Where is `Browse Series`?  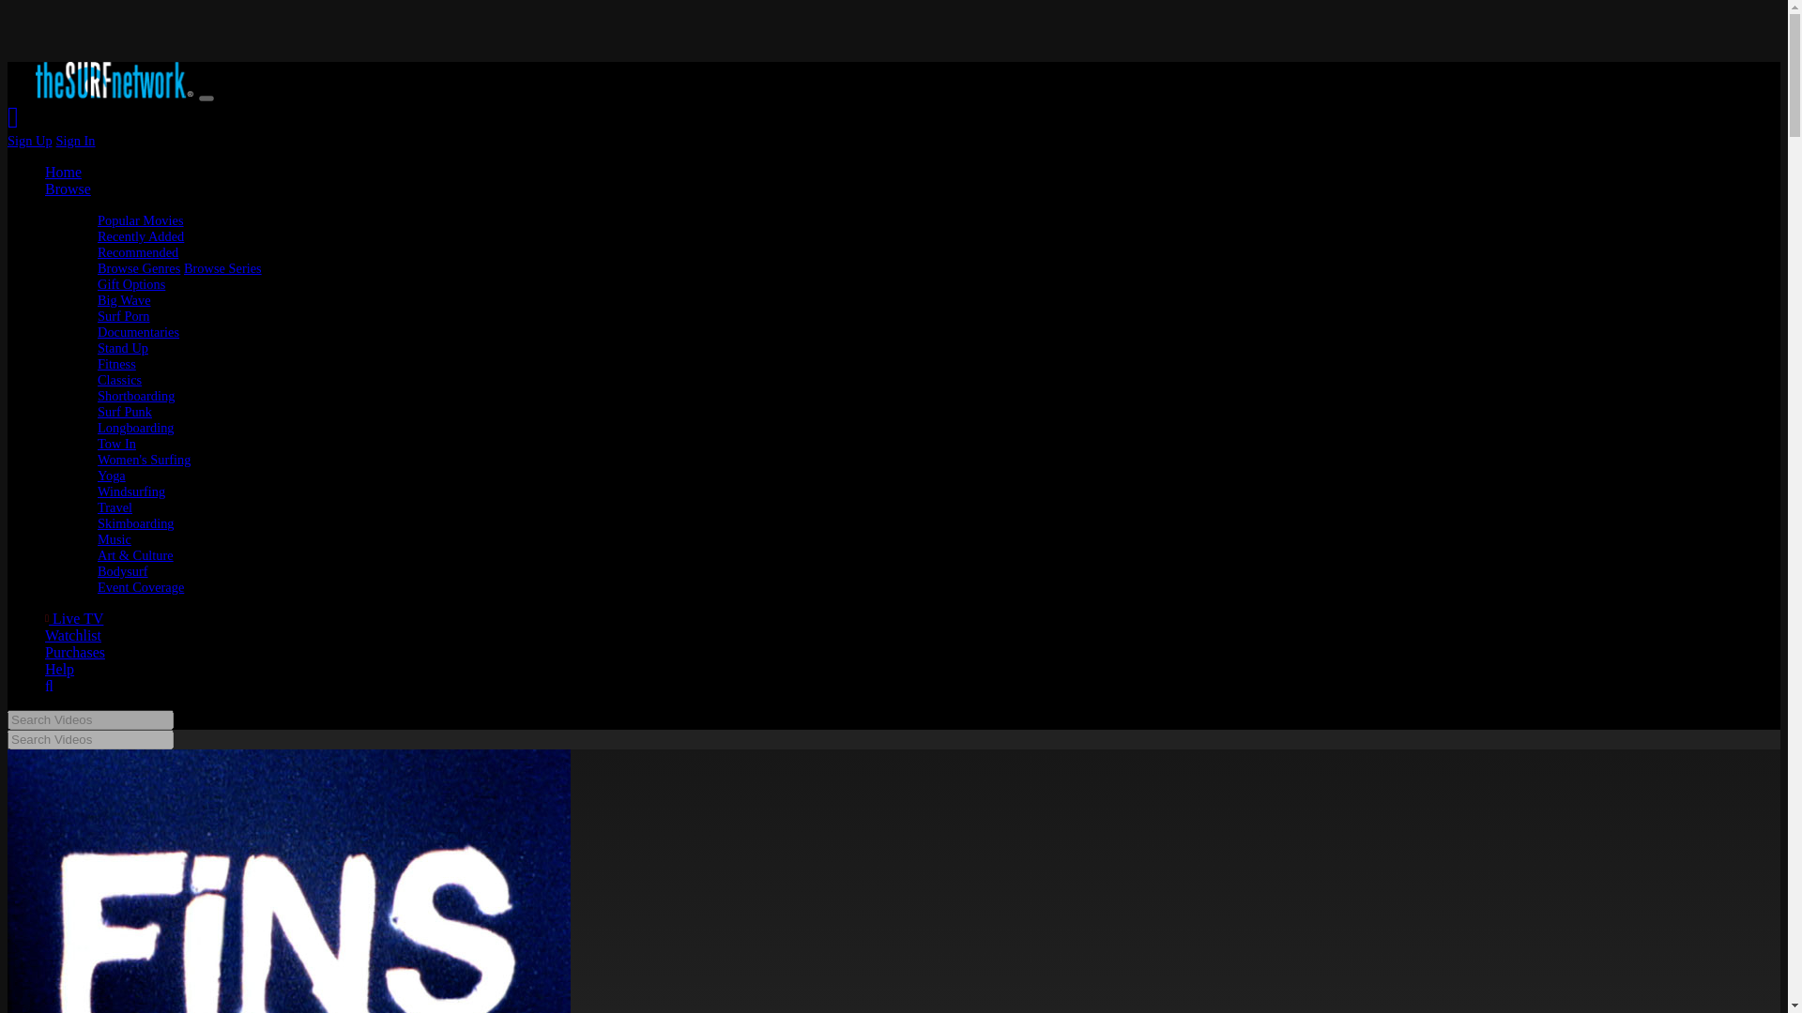
Browse Series is located at coordinates (221, 249).